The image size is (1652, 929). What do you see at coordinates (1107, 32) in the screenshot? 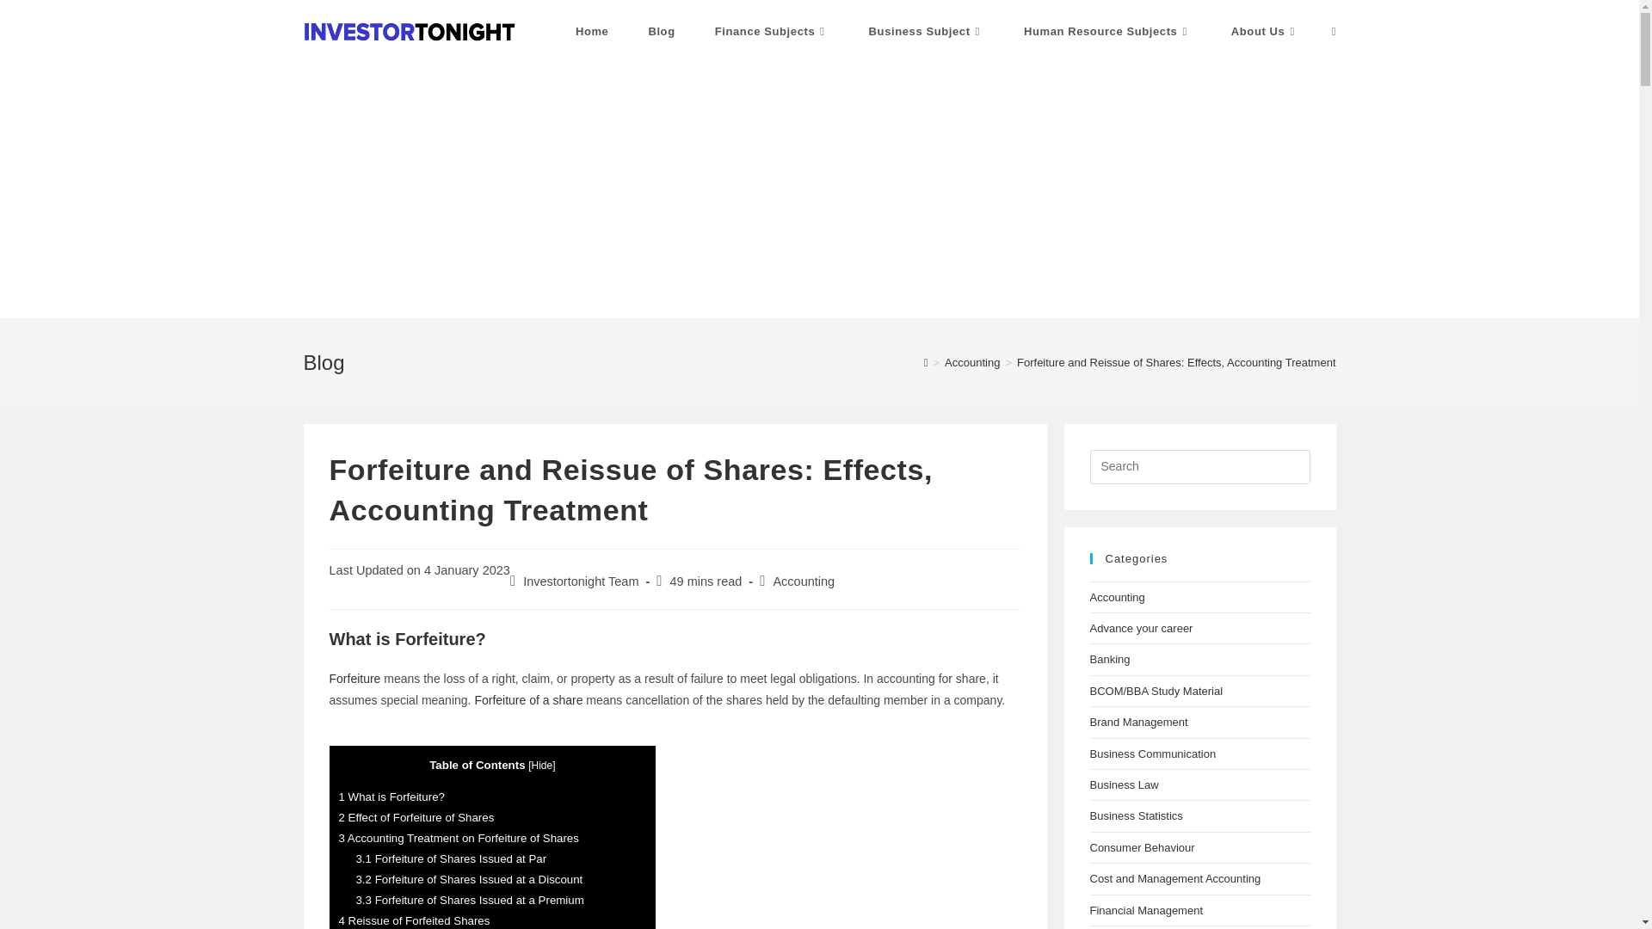
I see `Human Resource Subjects` at bounding box center [1107, 32].